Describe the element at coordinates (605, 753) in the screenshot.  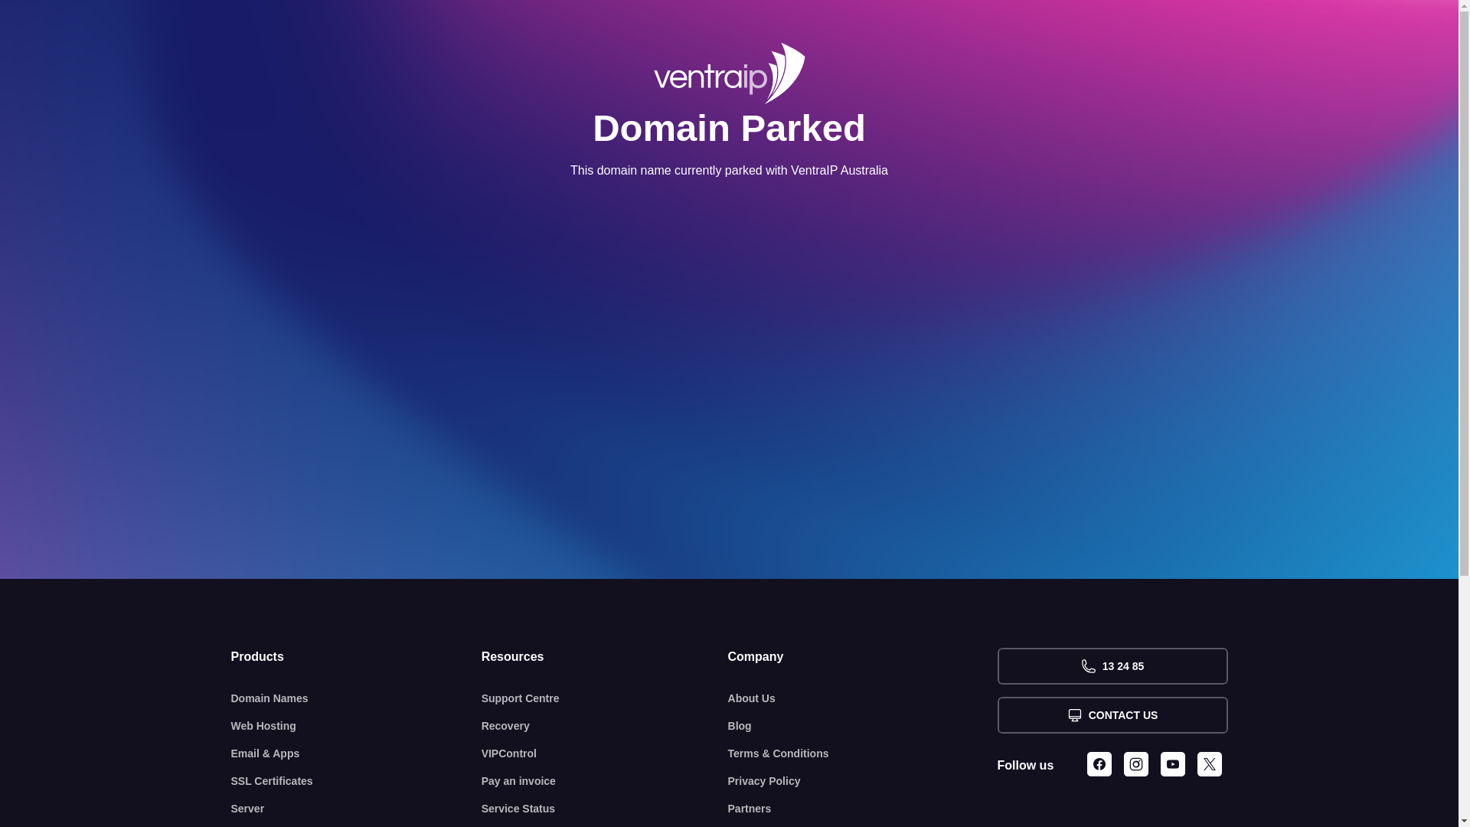
I see `VIPControl` at that location.